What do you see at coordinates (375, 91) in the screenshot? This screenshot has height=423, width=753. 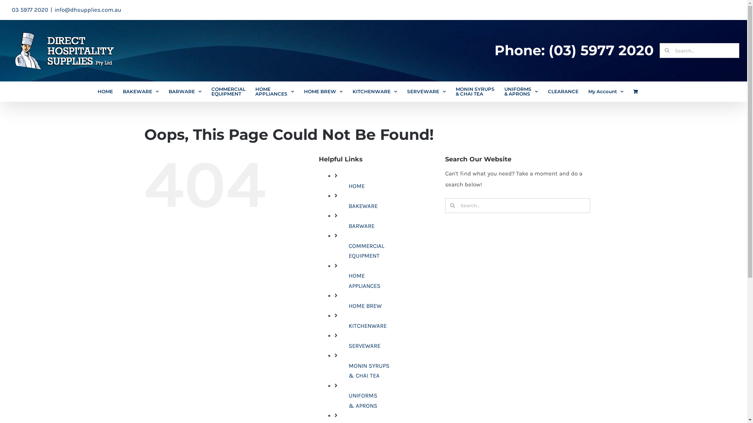 I see `KITCHENWARE` at bounding box center [375, 91].